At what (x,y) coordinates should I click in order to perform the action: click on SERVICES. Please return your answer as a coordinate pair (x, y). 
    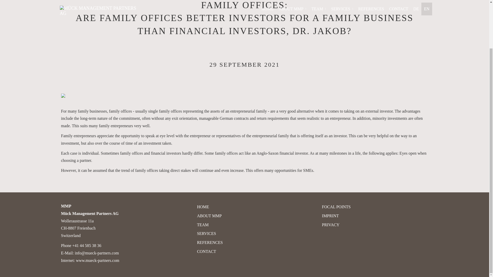
    Looking at the image, I should click on (206, 233).